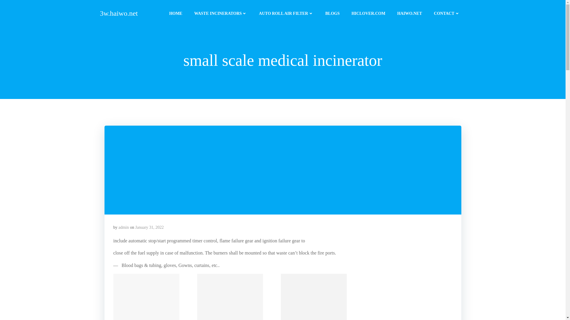 This screenshot has height=320, width=570. What do you see at coordinates (332, 13) in the screenshot?
I see `BLOGS` at bounding box center [332, 13].